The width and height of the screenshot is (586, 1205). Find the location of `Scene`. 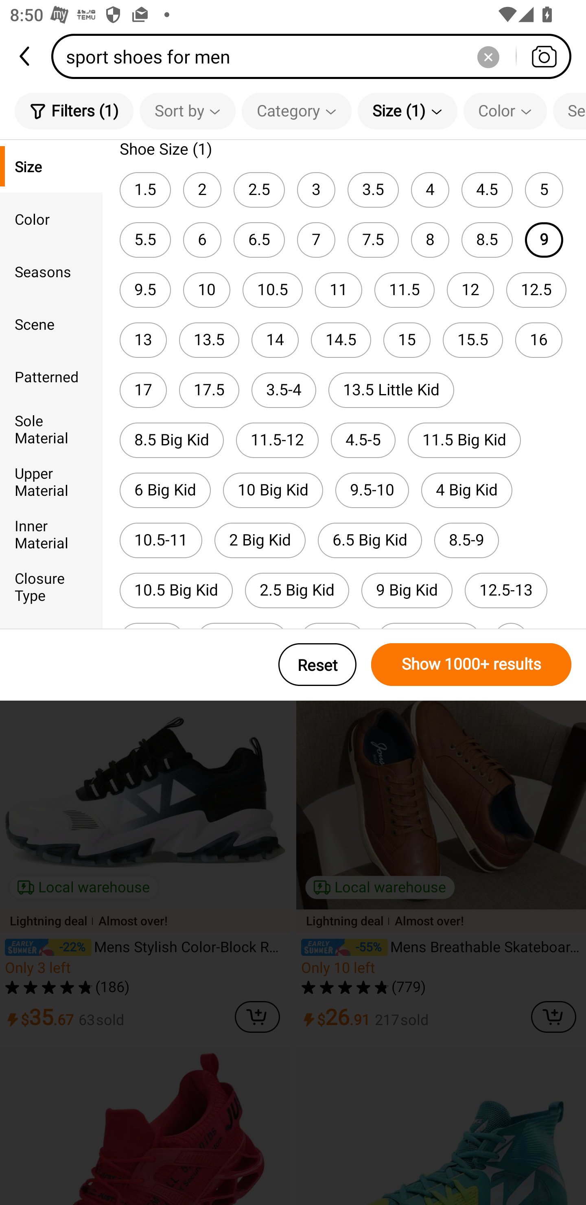

Scene is located at coordinates (51, 324).